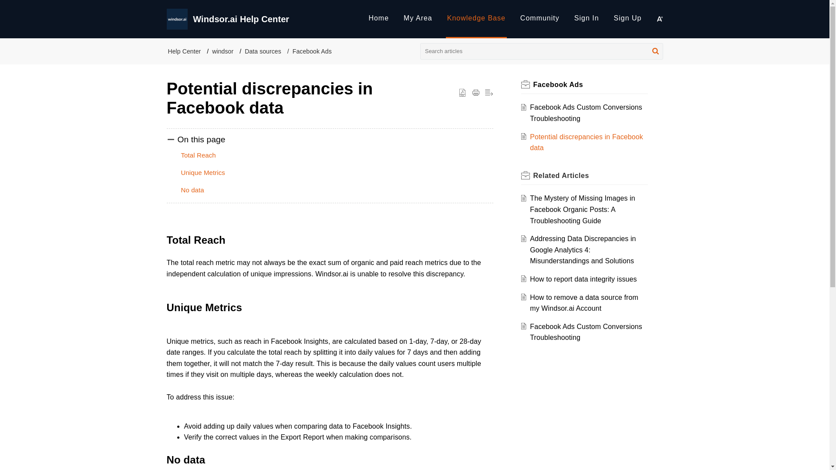 The width and height of the screenshot is (836, 470). I want to click on No data , so click(194, 190).